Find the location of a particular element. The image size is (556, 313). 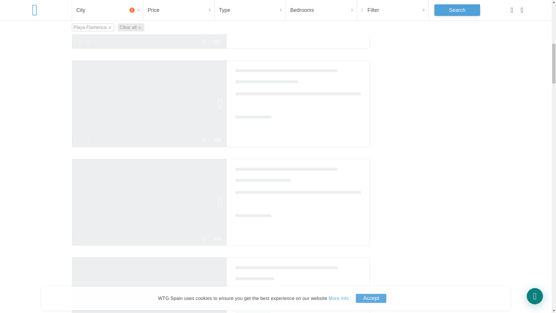

Apartments in Playa Flamenca is located at coordinates (286, 72).